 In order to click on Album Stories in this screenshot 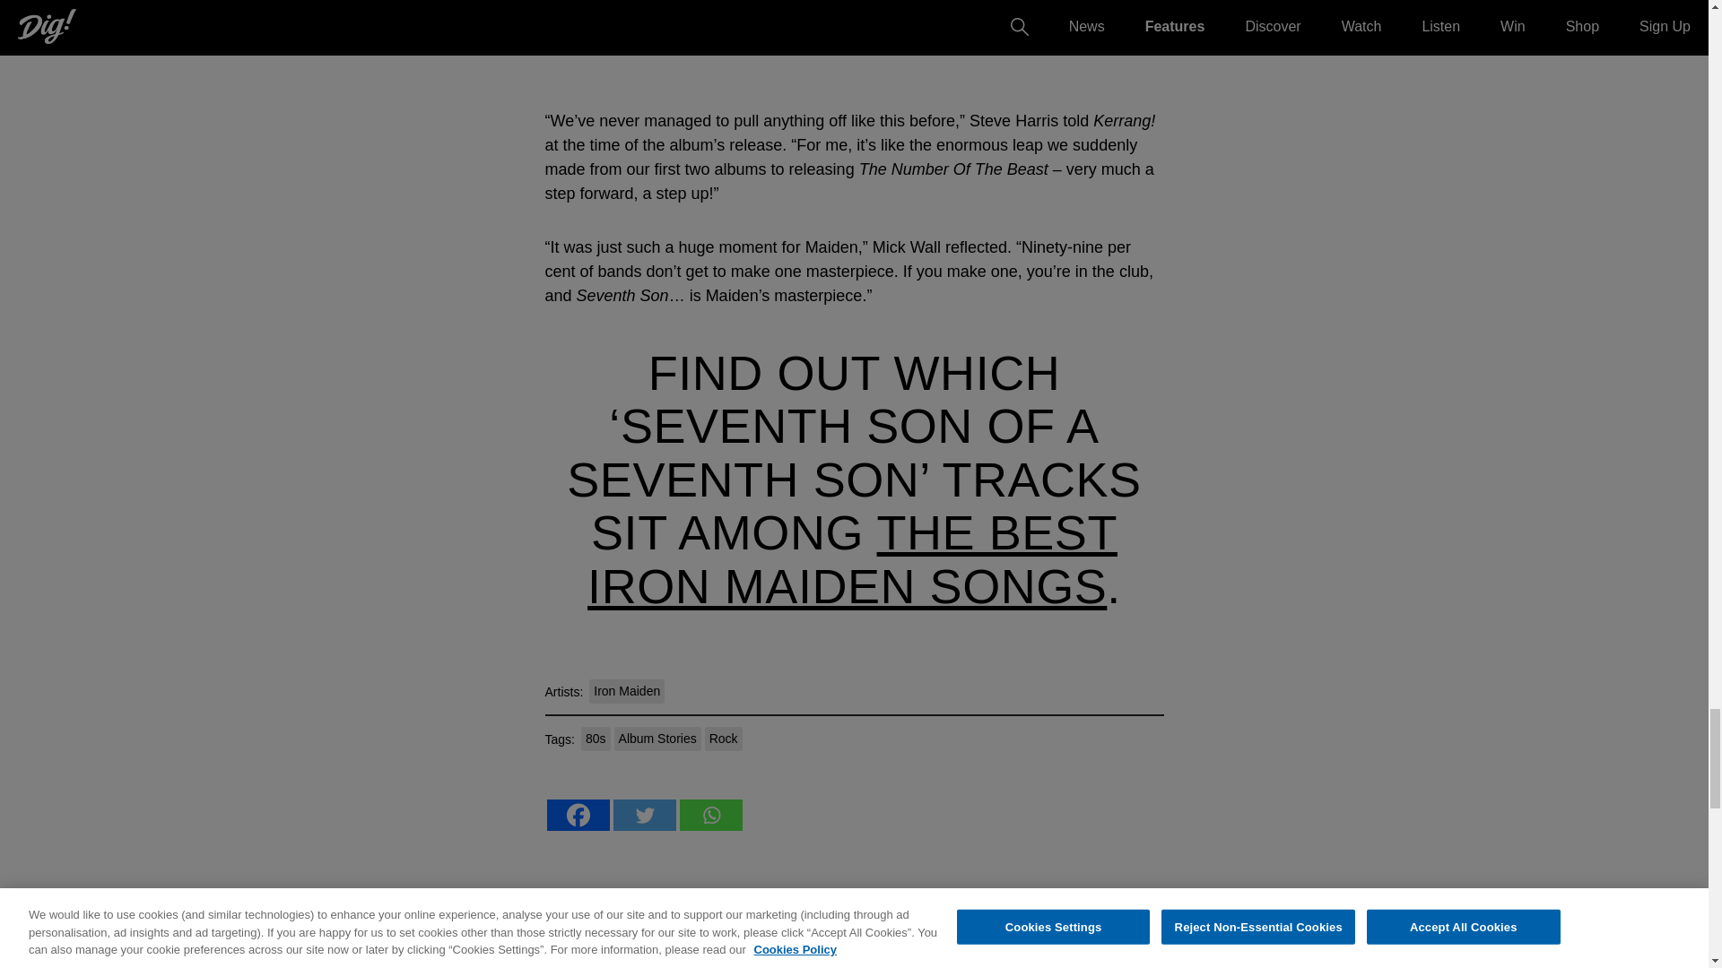, I will do `click(657, 739)`.